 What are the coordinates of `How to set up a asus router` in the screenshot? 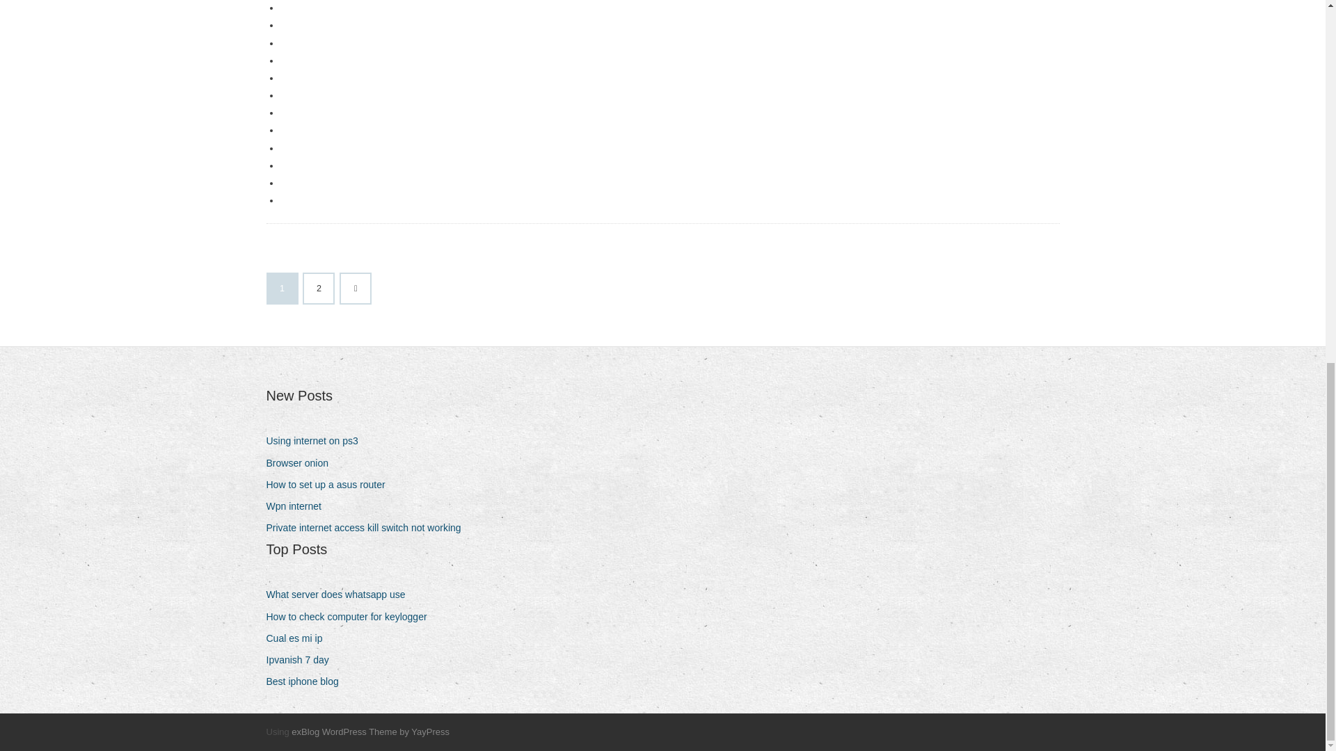 It's located at (331, 484).